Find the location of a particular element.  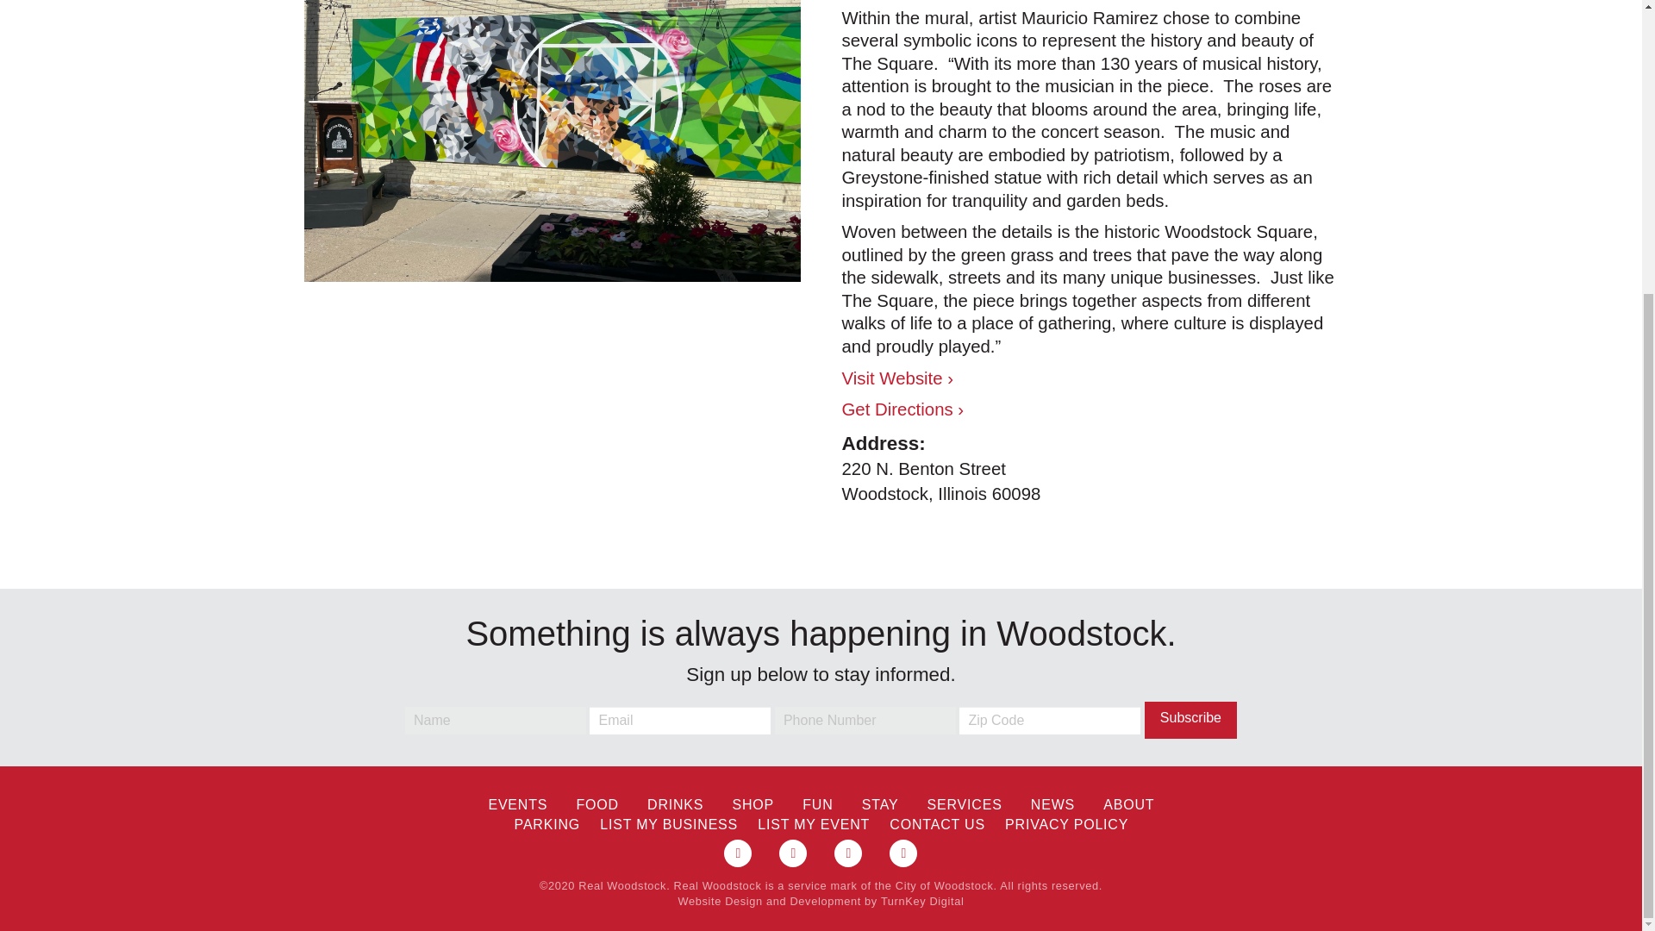

EVENTS is located at coordinates (517, 805).